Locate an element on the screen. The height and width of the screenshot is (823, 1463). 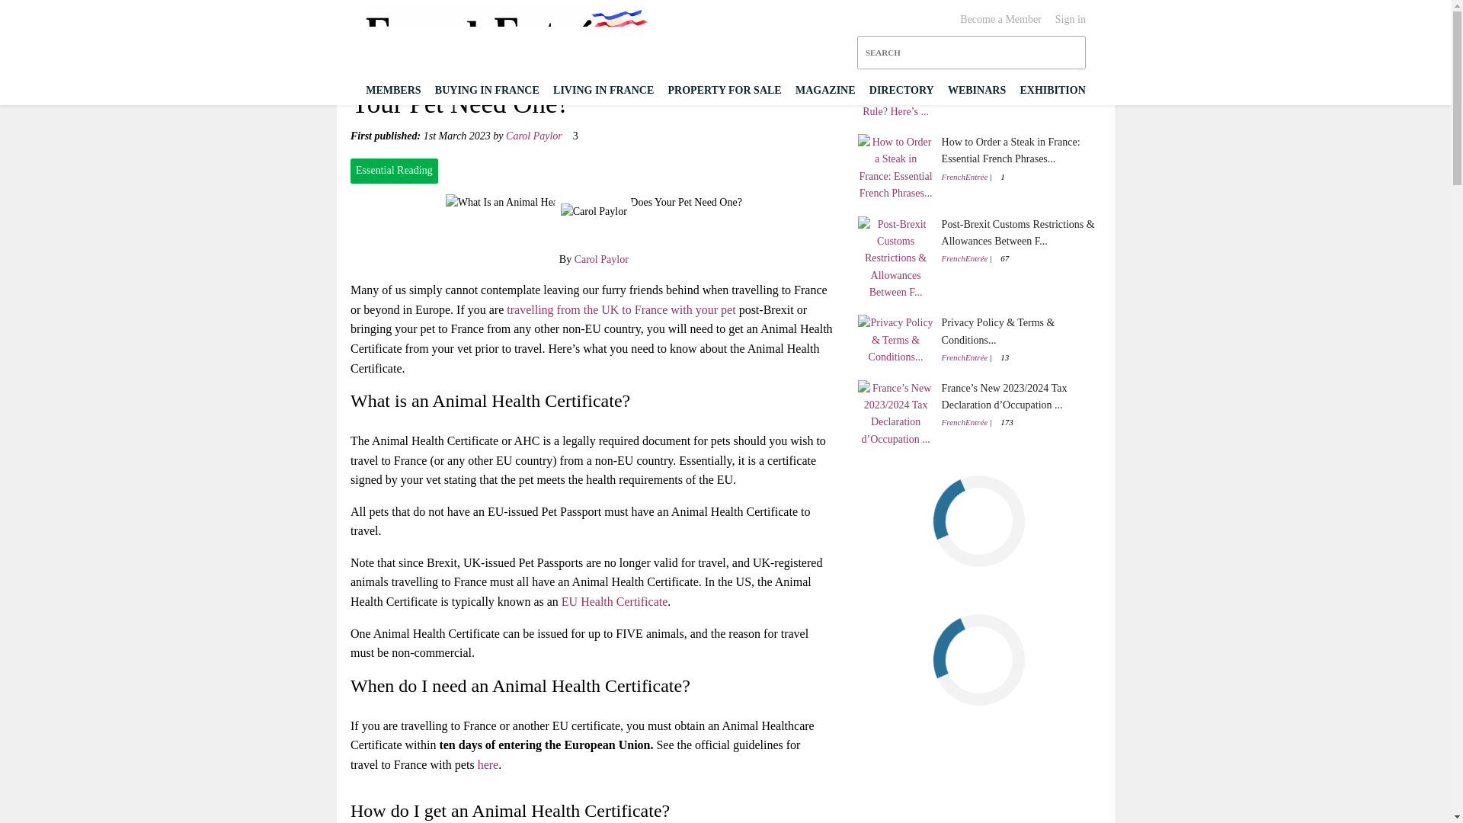
Become a Member is located at coordinates (1000, 20).